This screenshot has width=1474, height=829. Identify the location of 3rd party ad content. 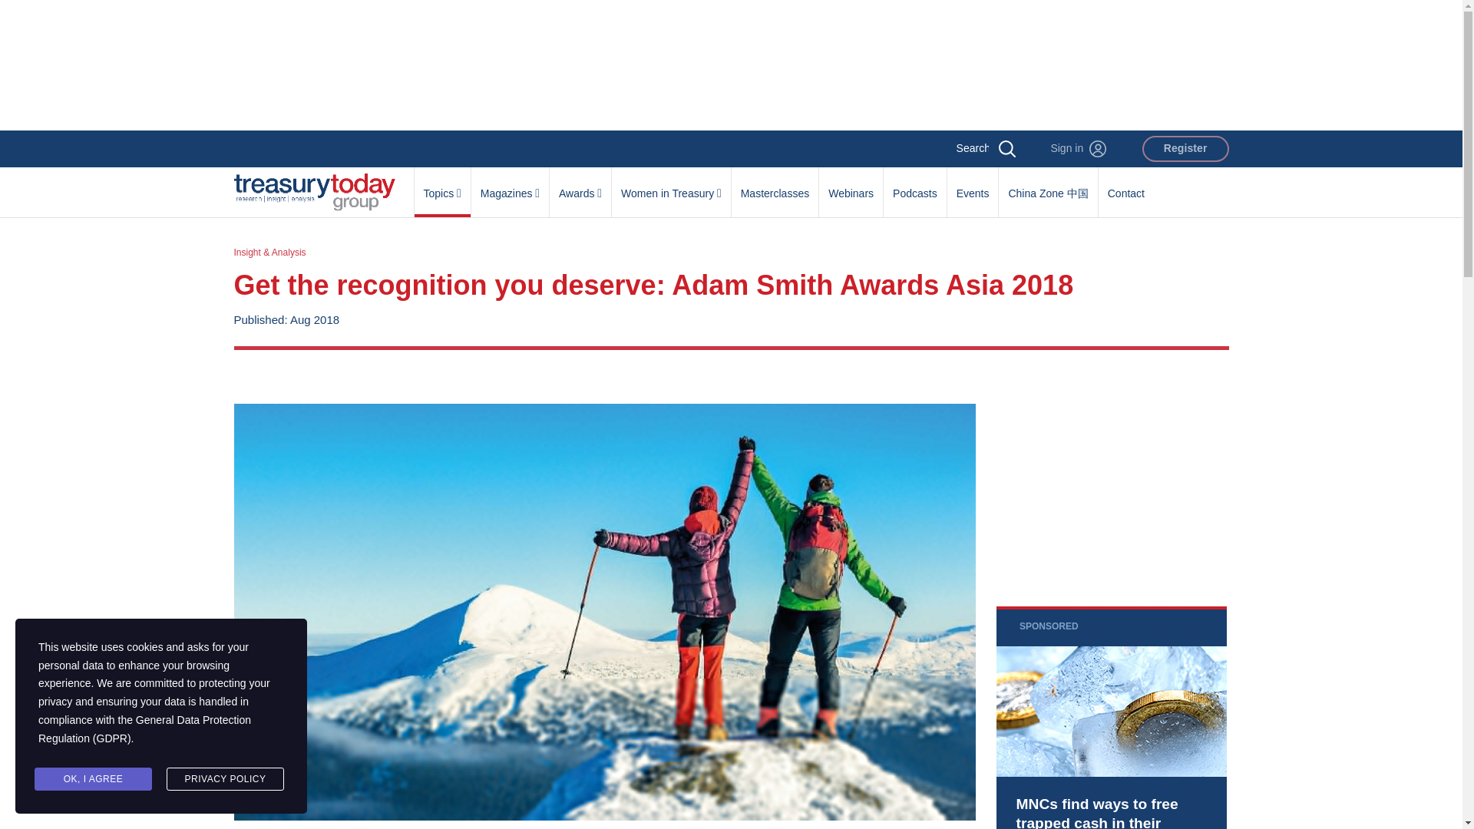
(730, 64).